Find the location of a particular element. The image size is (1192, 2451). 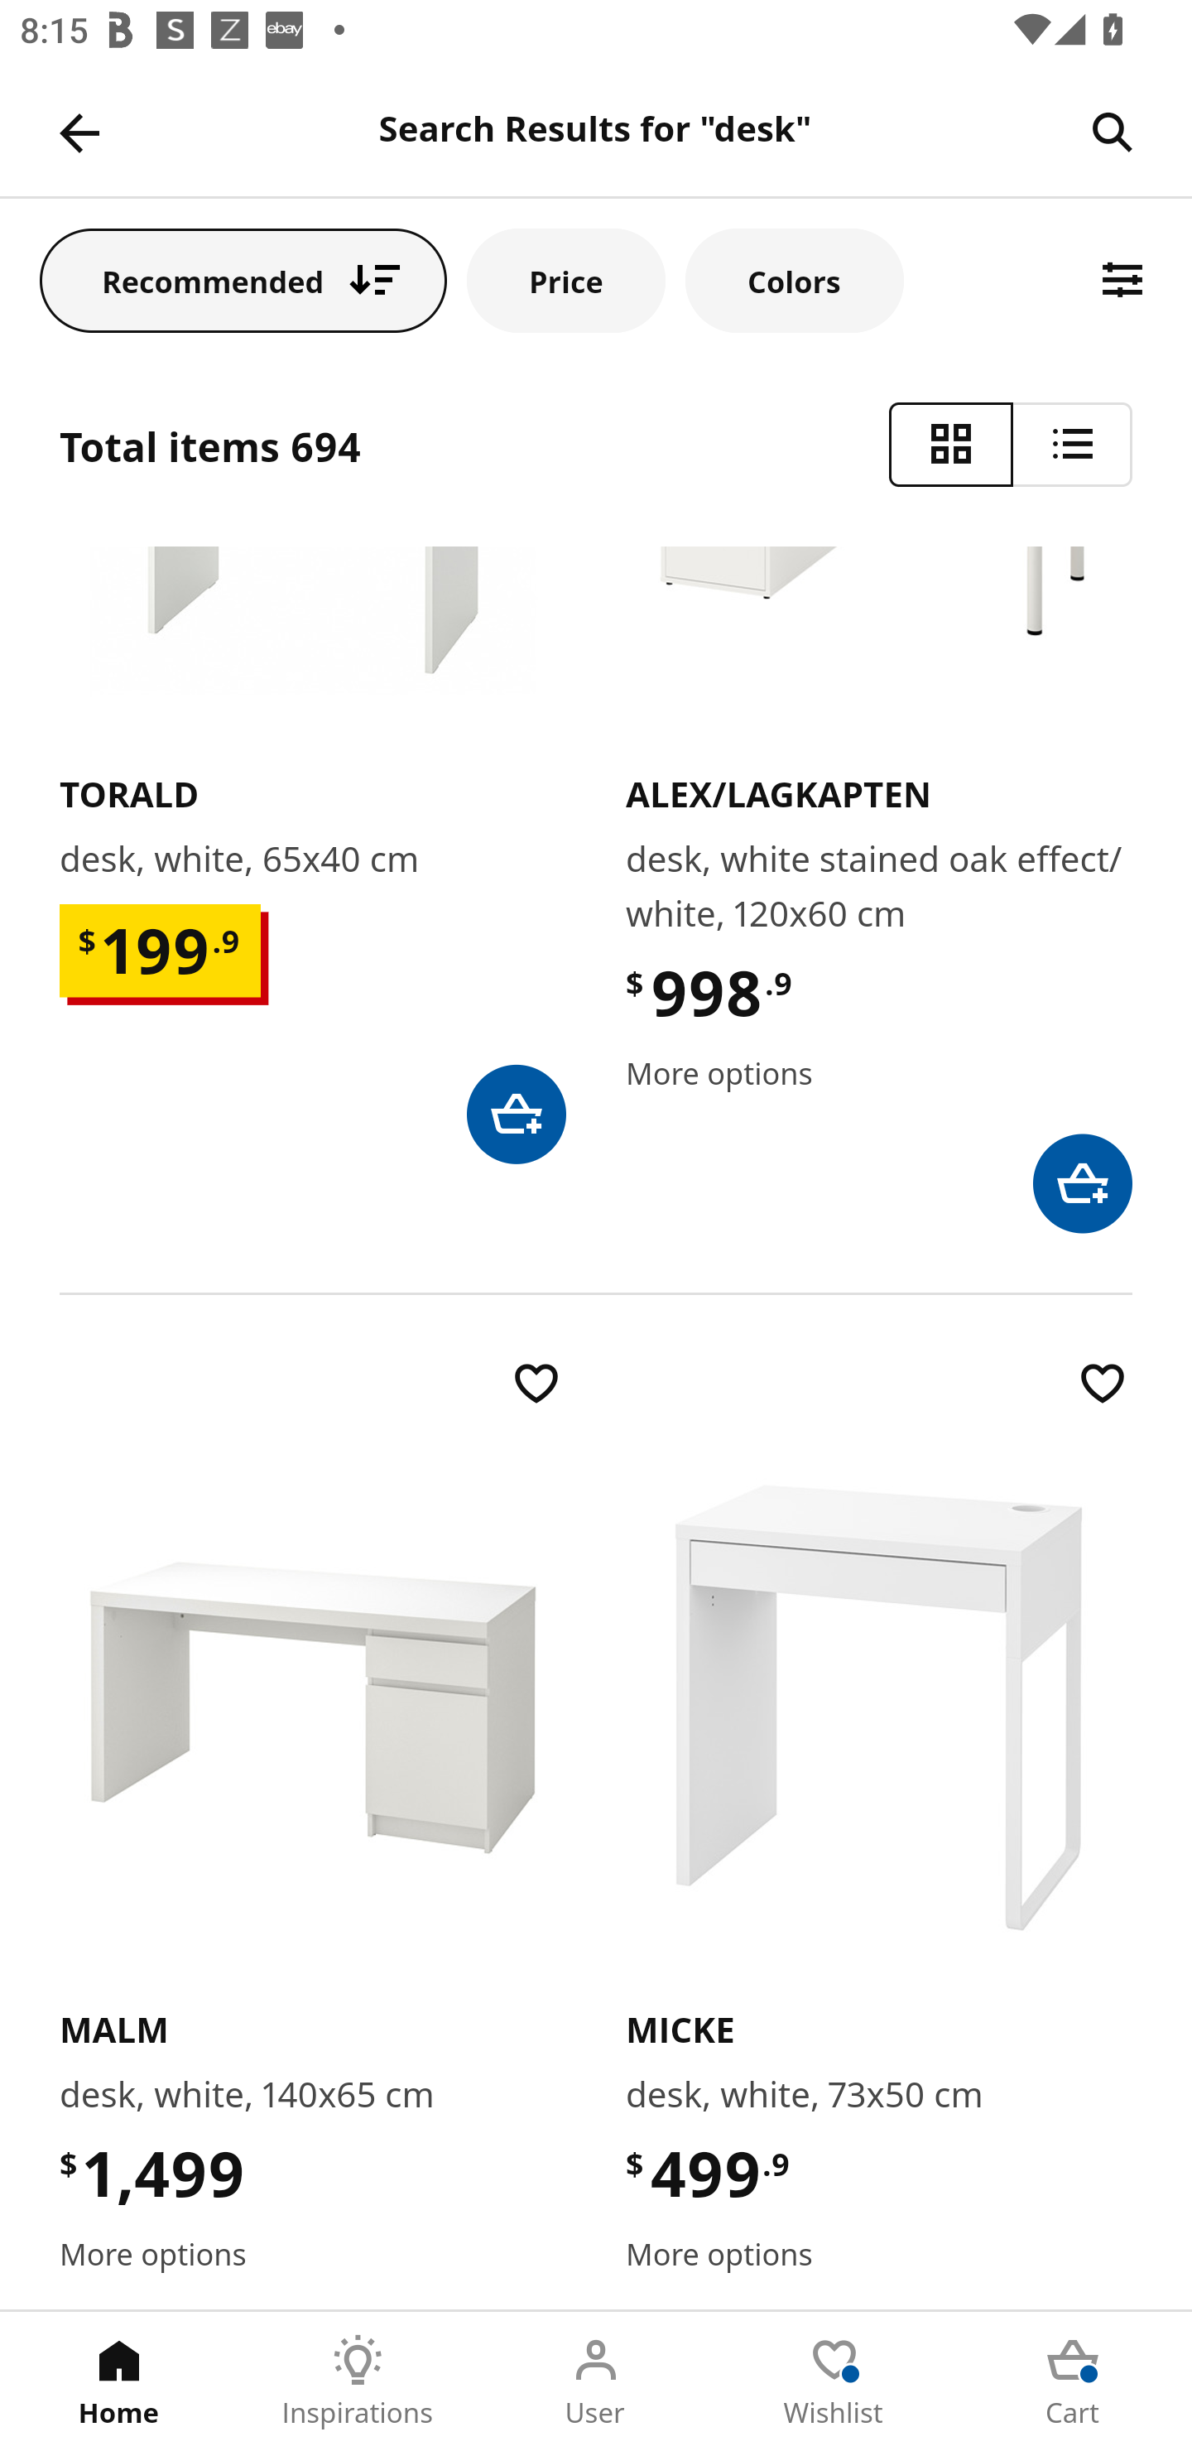

Colors is located at coordinates (794, 280).